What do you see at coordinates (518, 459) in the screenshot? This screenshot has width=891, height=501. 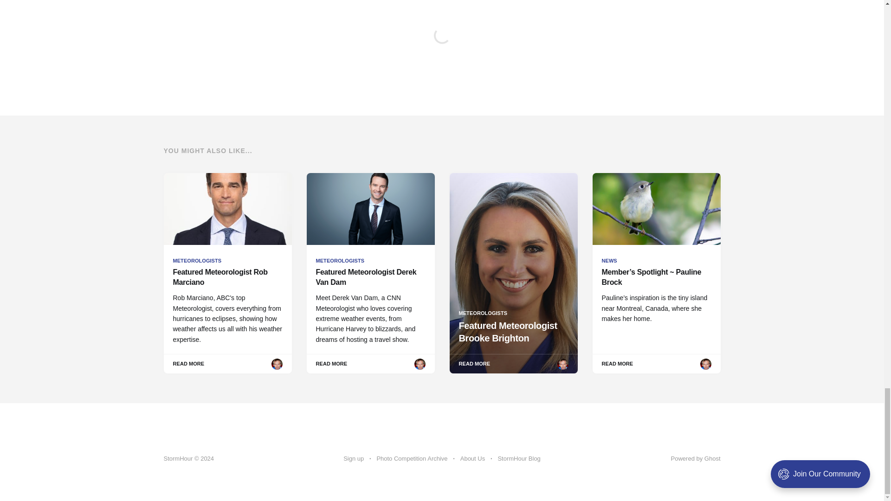 I see `StormHour Blog` at bounding box center [518, 459].